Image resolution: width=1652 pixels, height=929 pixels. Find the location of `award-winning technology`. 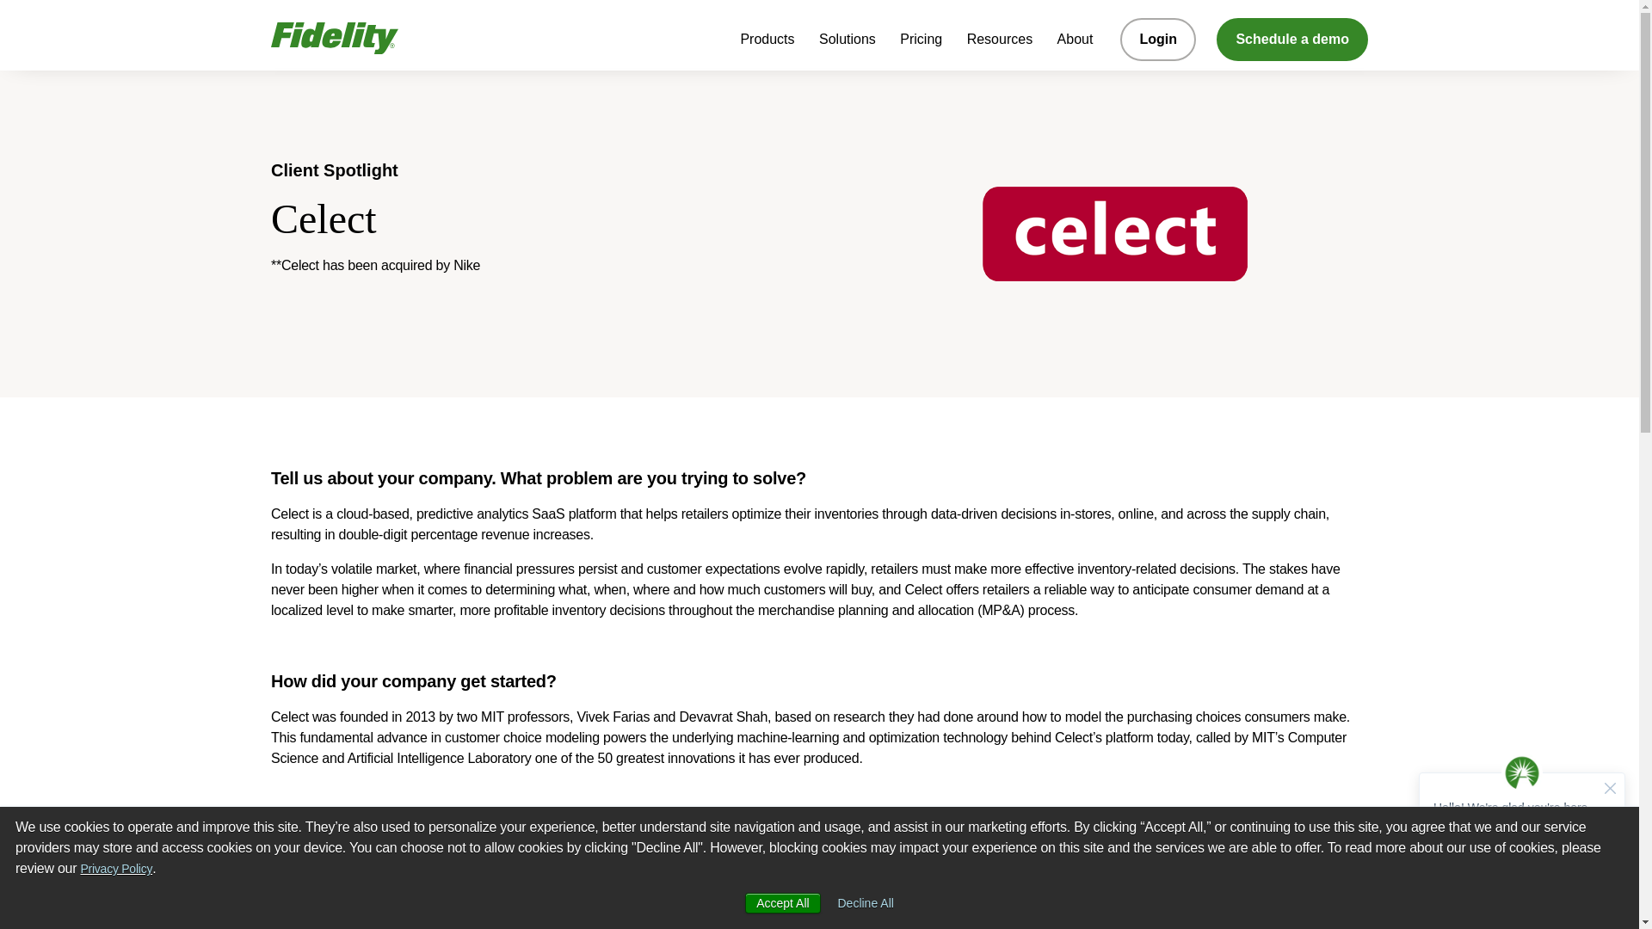

award-winning technology is located at coordinates (373, 864).